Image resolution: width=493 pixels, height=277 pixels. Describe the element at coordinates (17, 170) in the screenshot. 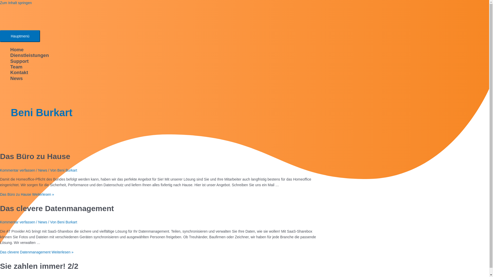

I see `Kommentar verfassen` at that location.